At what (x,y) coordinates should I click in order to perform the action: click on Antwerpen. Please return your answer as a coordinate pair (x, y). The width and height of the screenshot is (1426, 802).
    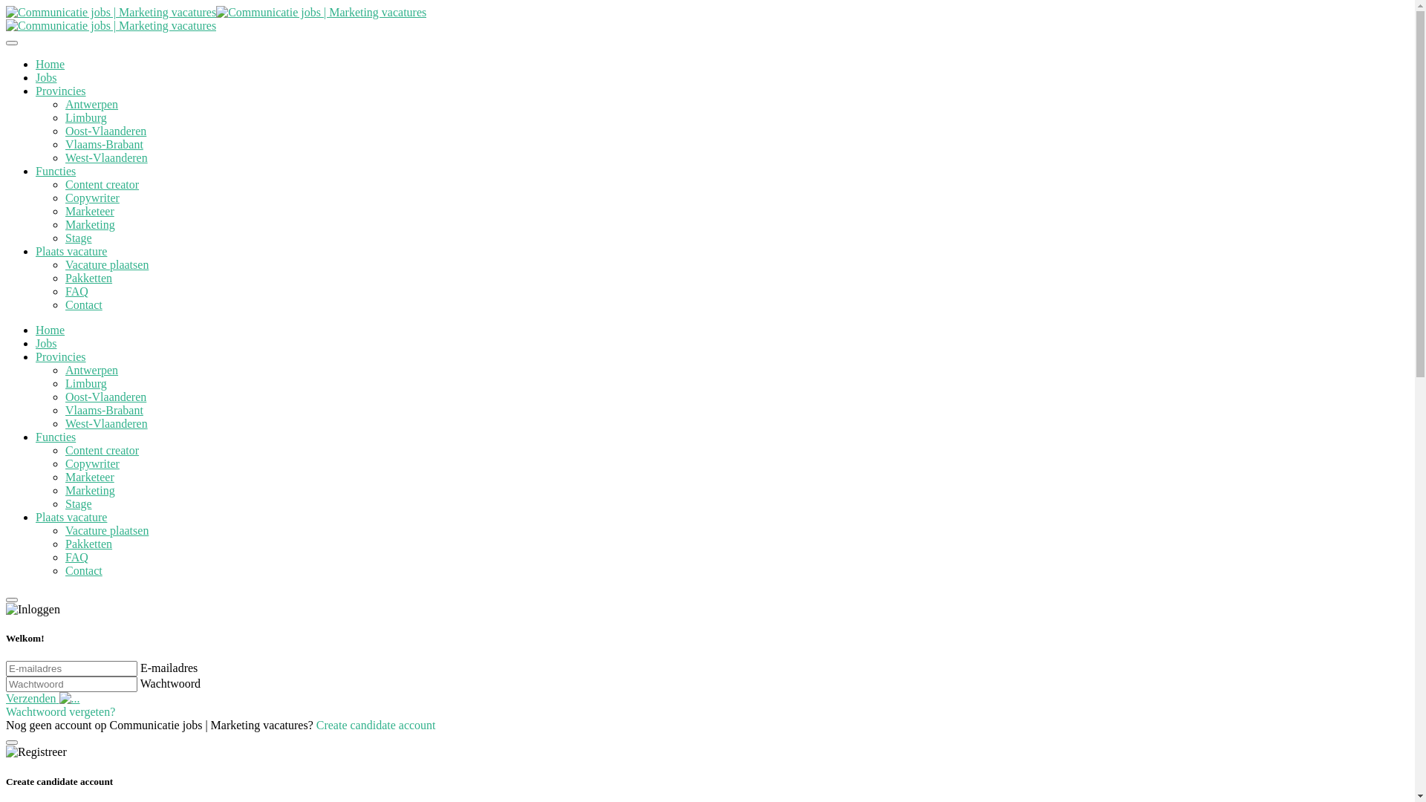
    Looking at the image, I should click on (92, 104).